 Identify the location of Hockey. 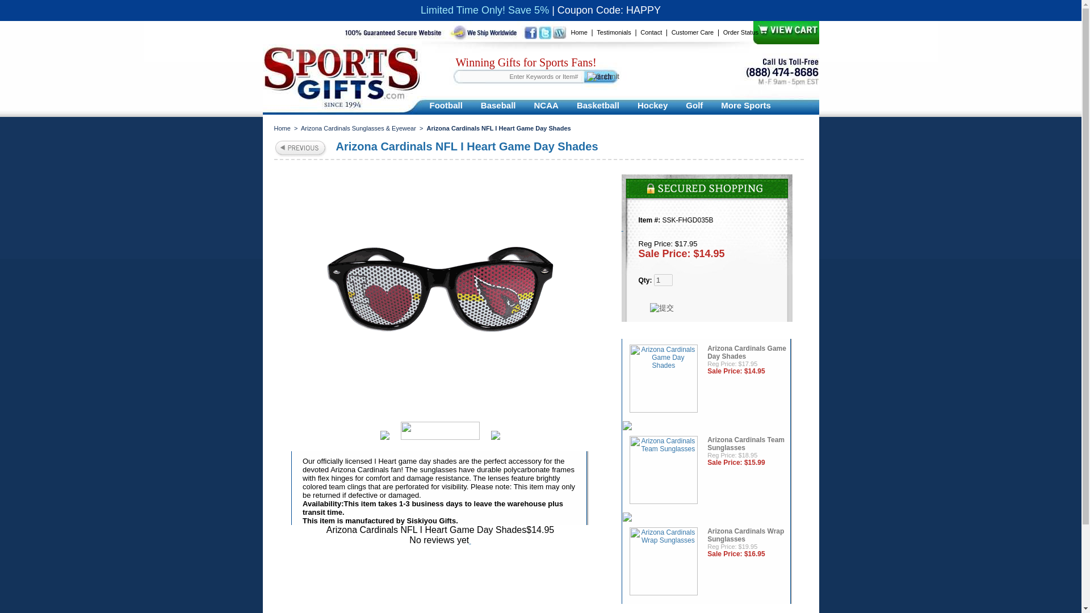
(653, 104).